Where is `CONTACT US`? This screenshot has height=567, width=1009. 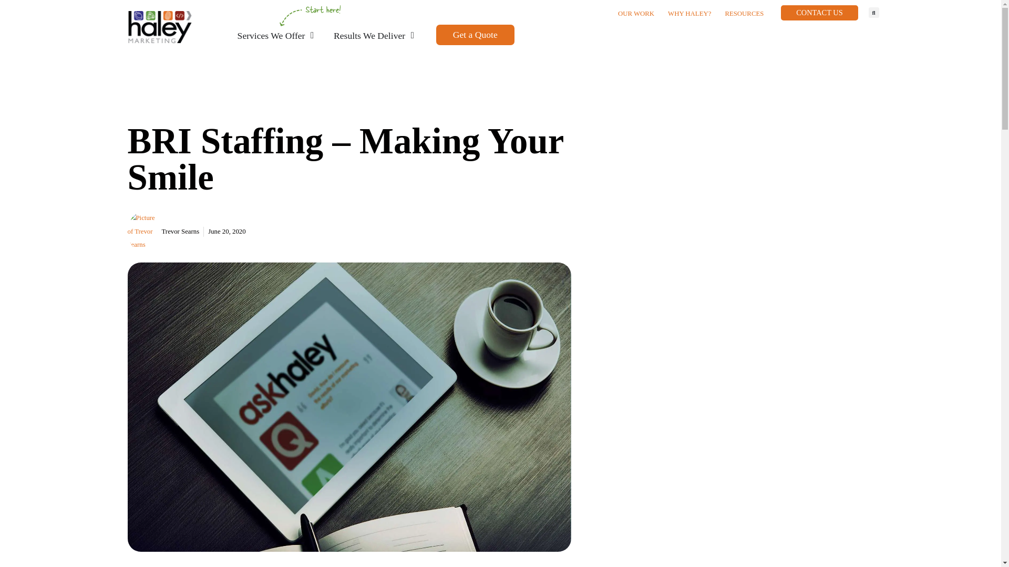
CONTACT US is located at coordinates (819, 13).